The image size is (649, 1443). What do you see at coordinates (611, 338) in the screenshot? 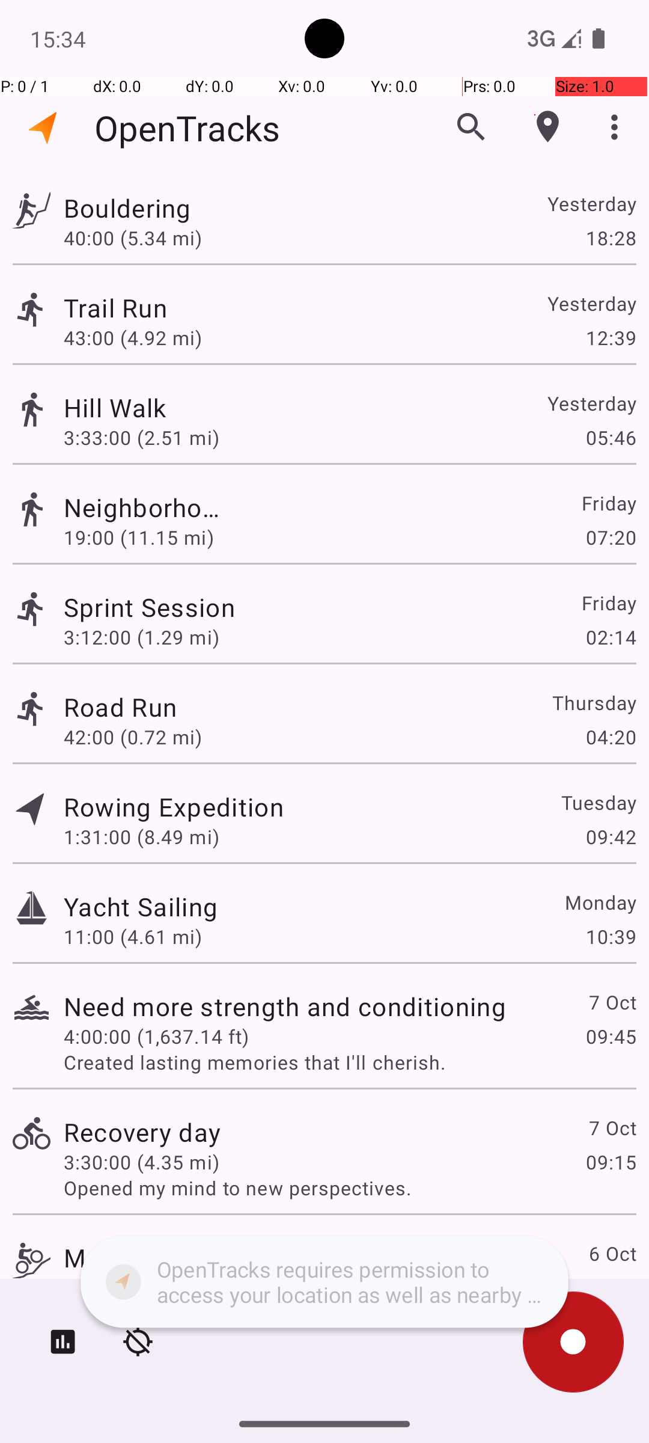
I see `12:39` at bounding box center [611, 338].